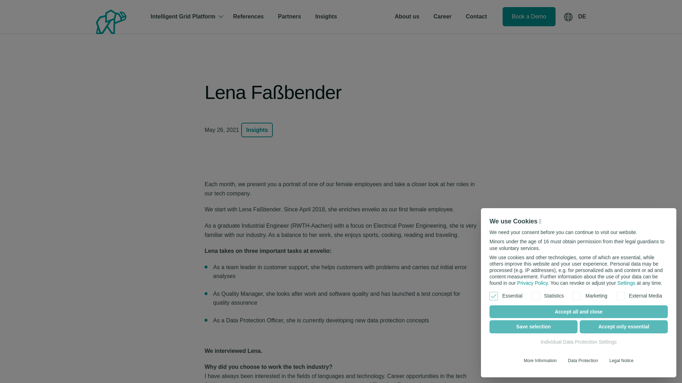 This screenshot has width=682, height=383. What do you see at coordinates (248, 16) in the screenshot?
I see `References` at bounding box center [248, 16].